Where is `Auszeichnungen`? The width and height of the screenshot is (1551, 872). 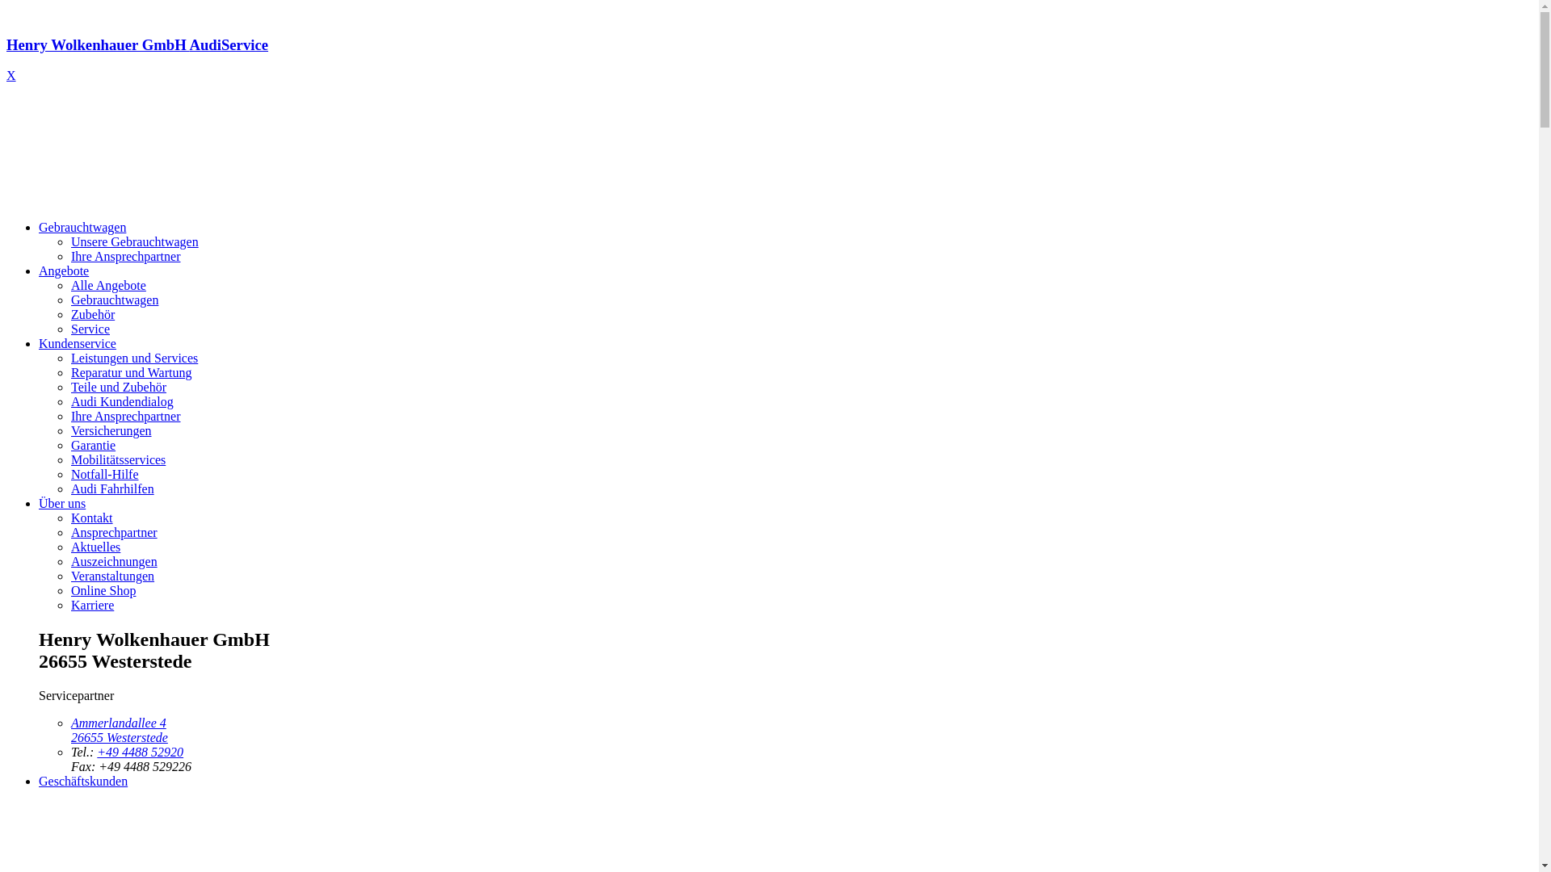
Auszeichnungen is located at coordinates (115, 562).